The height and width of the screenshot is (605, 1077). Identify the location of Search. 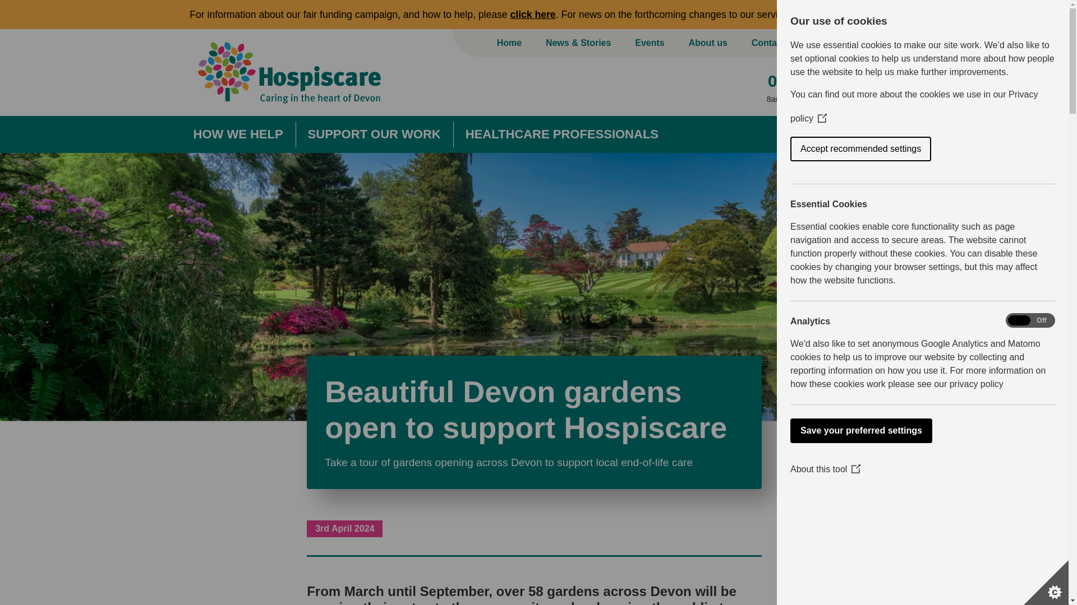
(826, 43).